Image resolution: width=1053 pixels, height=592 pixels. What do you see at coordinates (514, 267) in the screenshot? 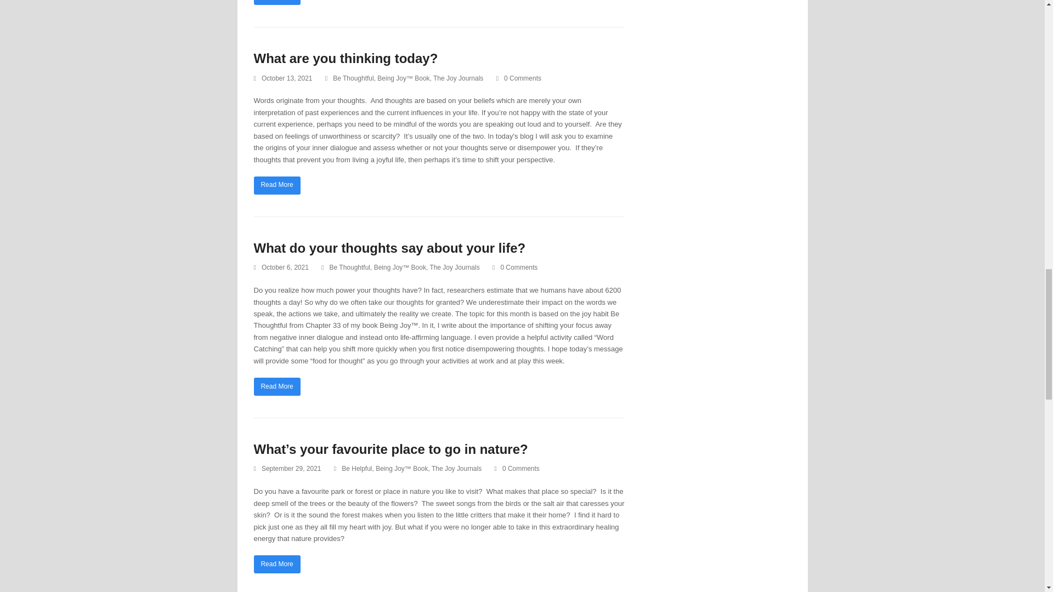
I see `0 Comments` at bounding box center [514, 267].